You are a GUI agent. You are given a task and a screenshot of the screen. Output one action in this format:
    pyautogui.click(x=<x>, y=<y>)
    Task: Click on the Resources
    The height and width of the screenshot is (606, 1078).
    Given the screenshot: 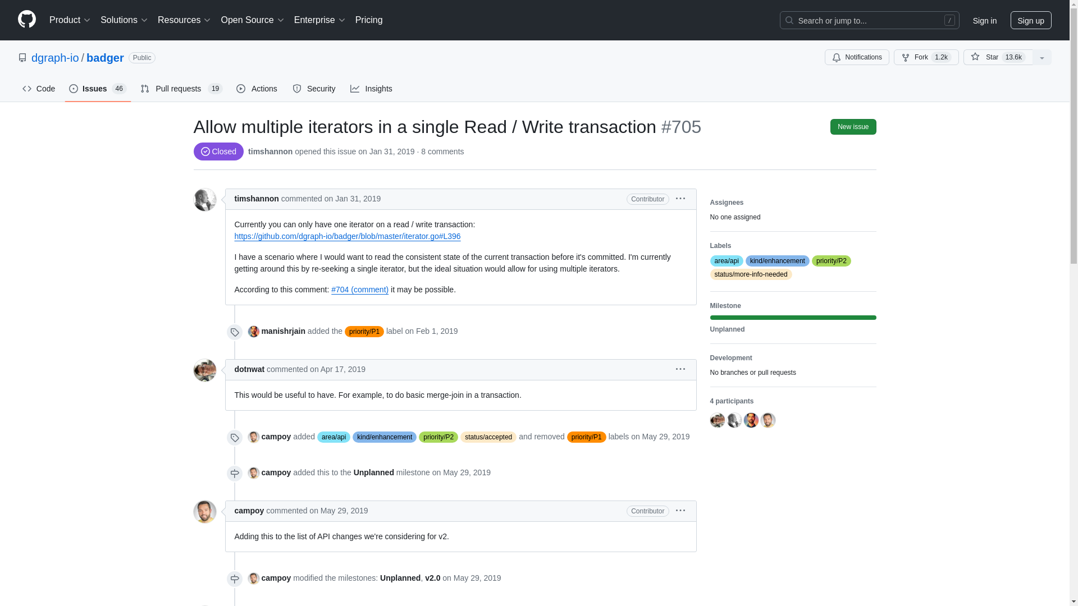 What is the action you would take?
    pyautogui.click(x=184, y=20)
    